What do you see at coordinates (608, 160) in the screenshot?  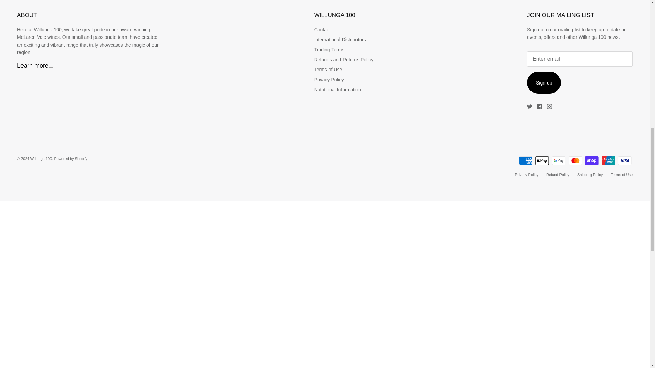 I see `Union Pay` at bounding box center [608, 160].